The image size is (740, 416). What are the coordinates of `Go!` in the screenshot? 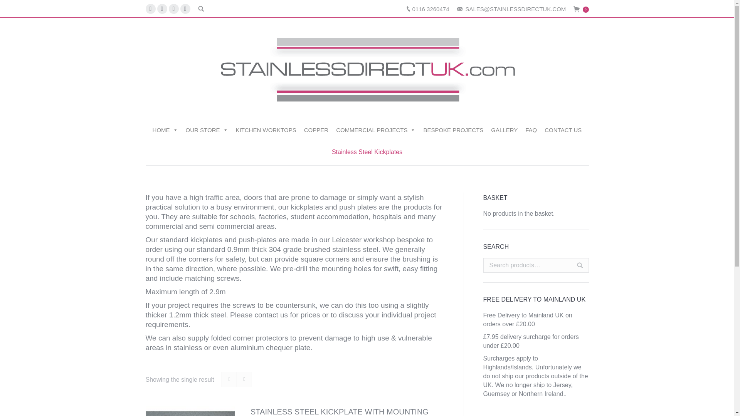 It's located at (12, 7).